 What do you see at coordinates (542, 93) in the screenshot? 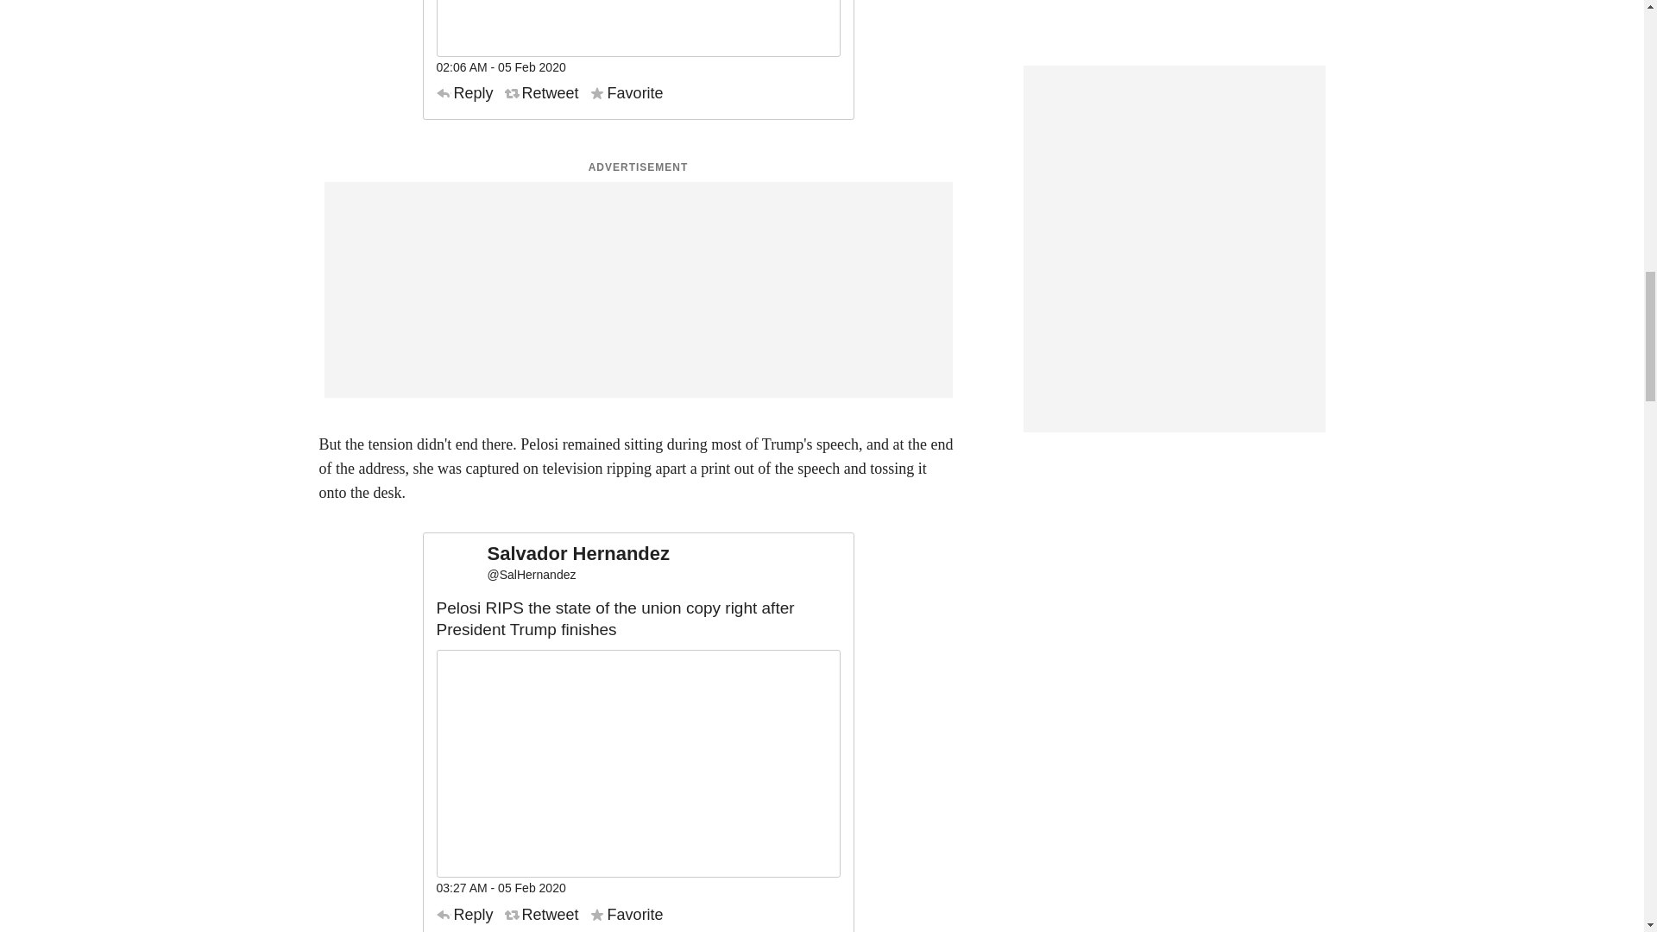
I see `Retweet` at bounding box center [542, 93].